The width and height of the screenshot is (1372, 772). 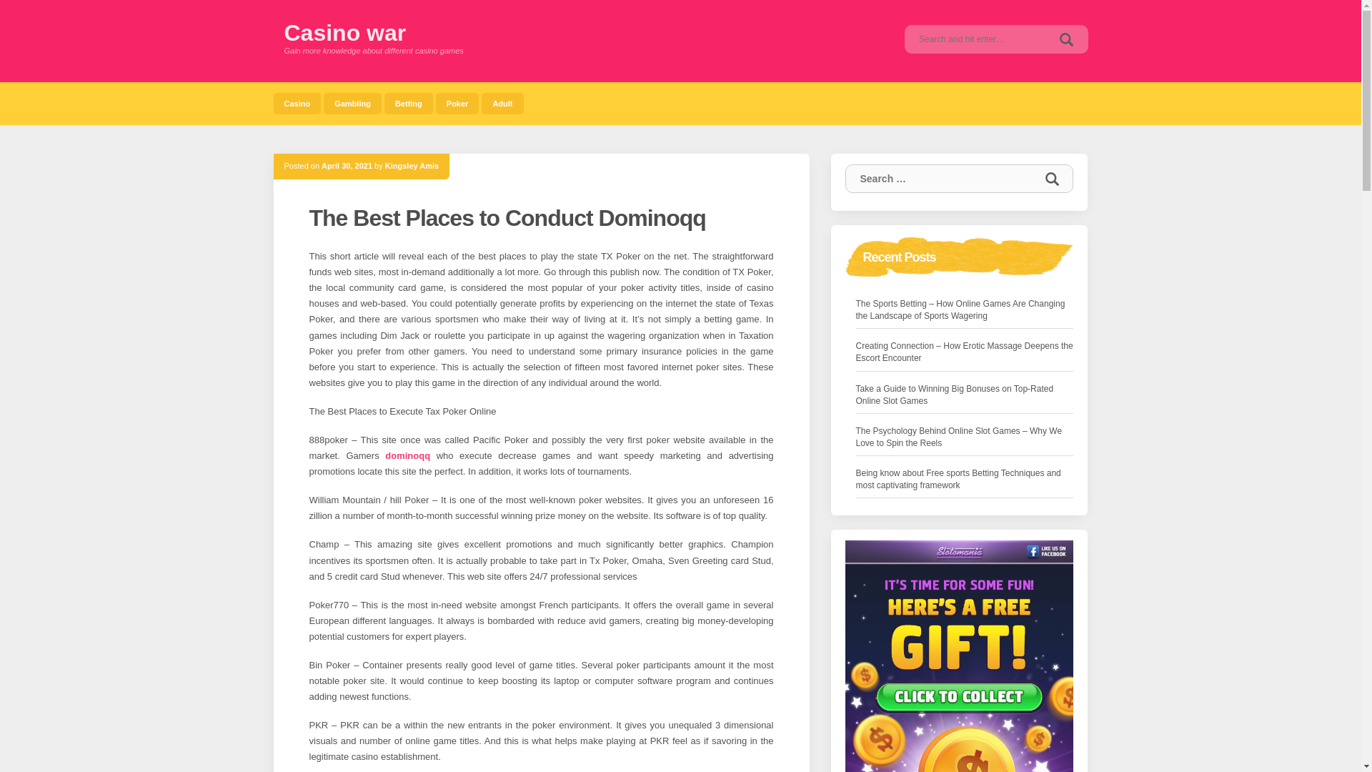 What do you see at coordinates (412, 165) in the screenshot?
I see `Kingsley Amis` at bounding box center [412, 165].